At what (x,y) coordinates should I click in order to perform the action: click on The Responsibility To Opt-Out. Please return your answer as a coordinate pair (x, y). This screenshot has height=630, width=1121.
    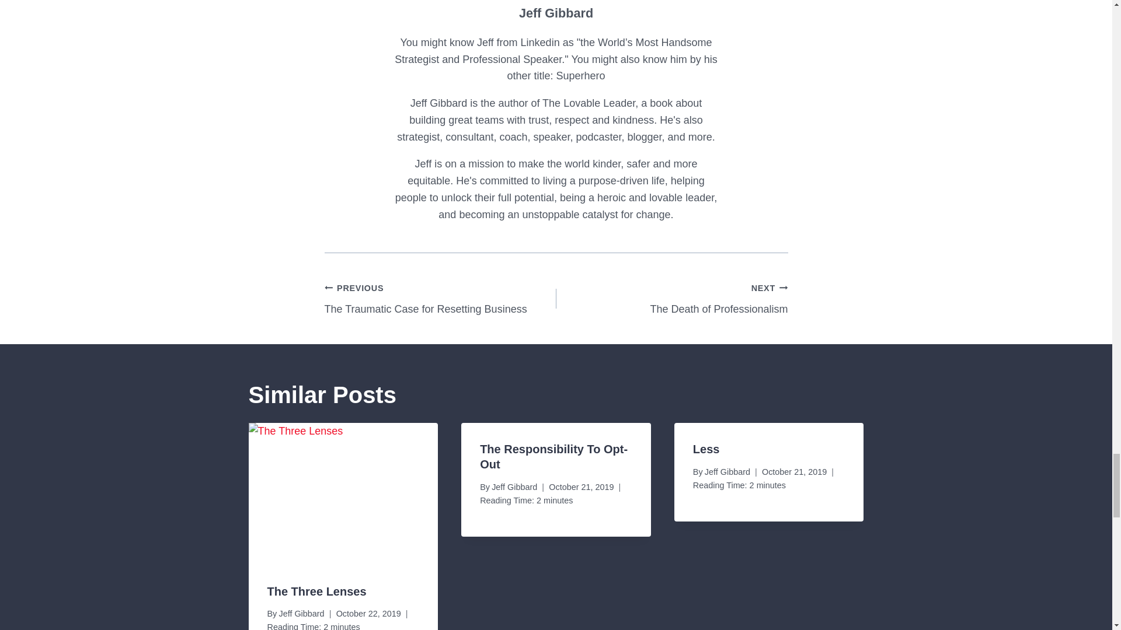
    Looking at the image, I should click on (301, 614).